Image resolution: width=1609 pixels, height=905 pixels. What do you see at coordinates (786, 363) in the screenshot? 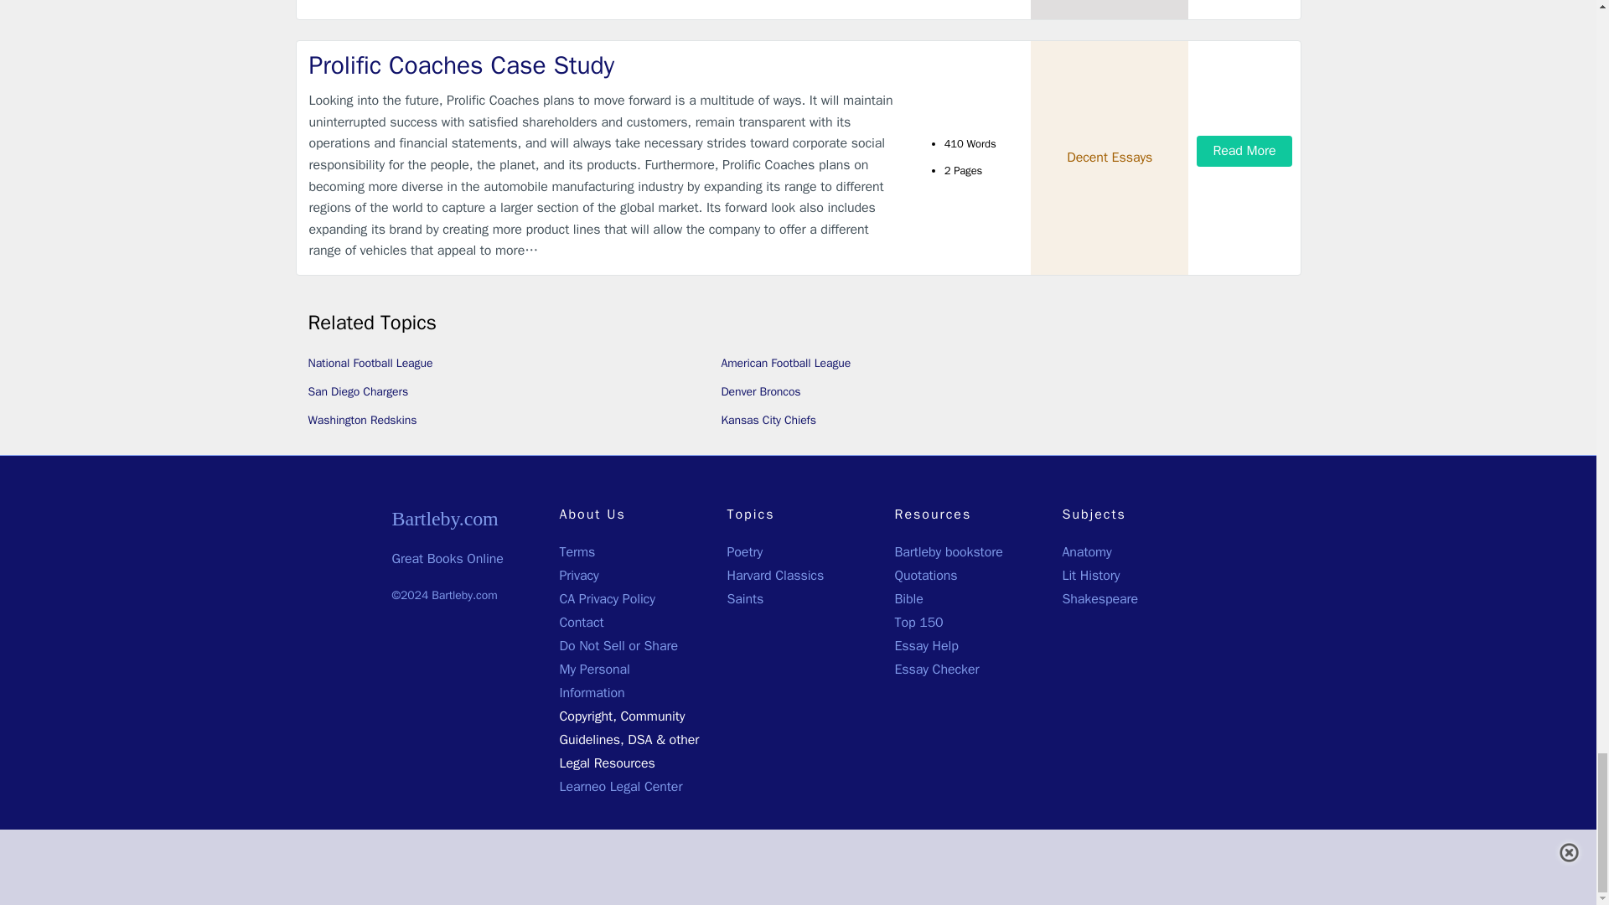
I see `American Football League` at bounding box center [786, 363].